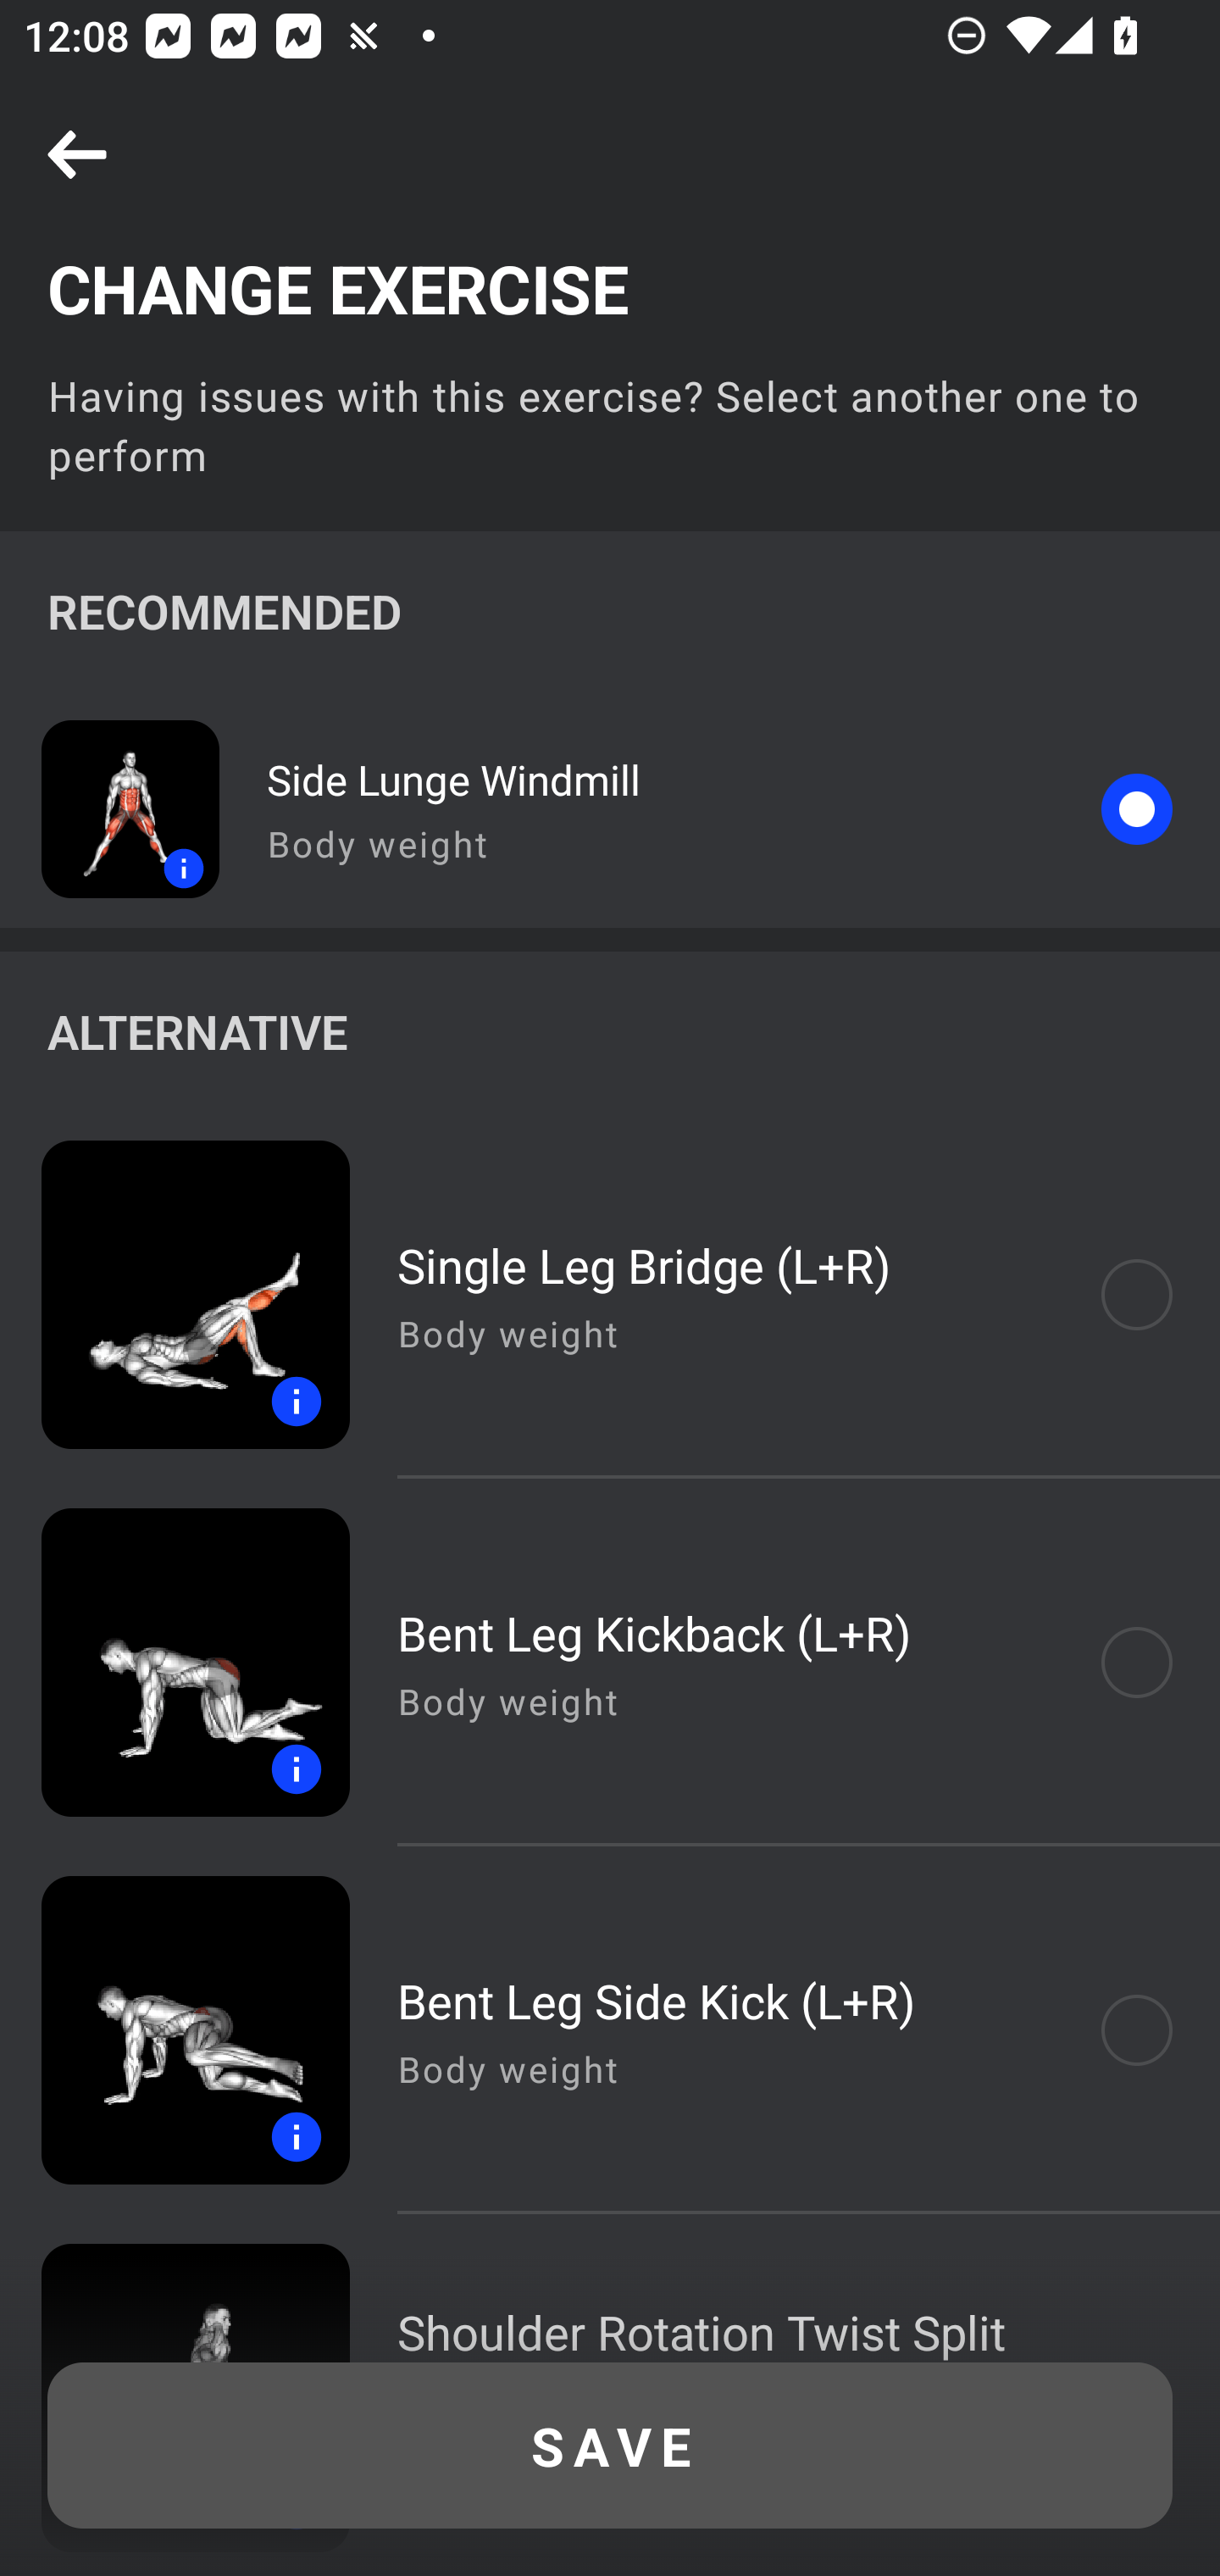  What do you see at coordinates (610, 1663) in the screenshot?
I see `details Bent Leg Kickback (L+R) Body weight` at bounding box center [610, 1663].